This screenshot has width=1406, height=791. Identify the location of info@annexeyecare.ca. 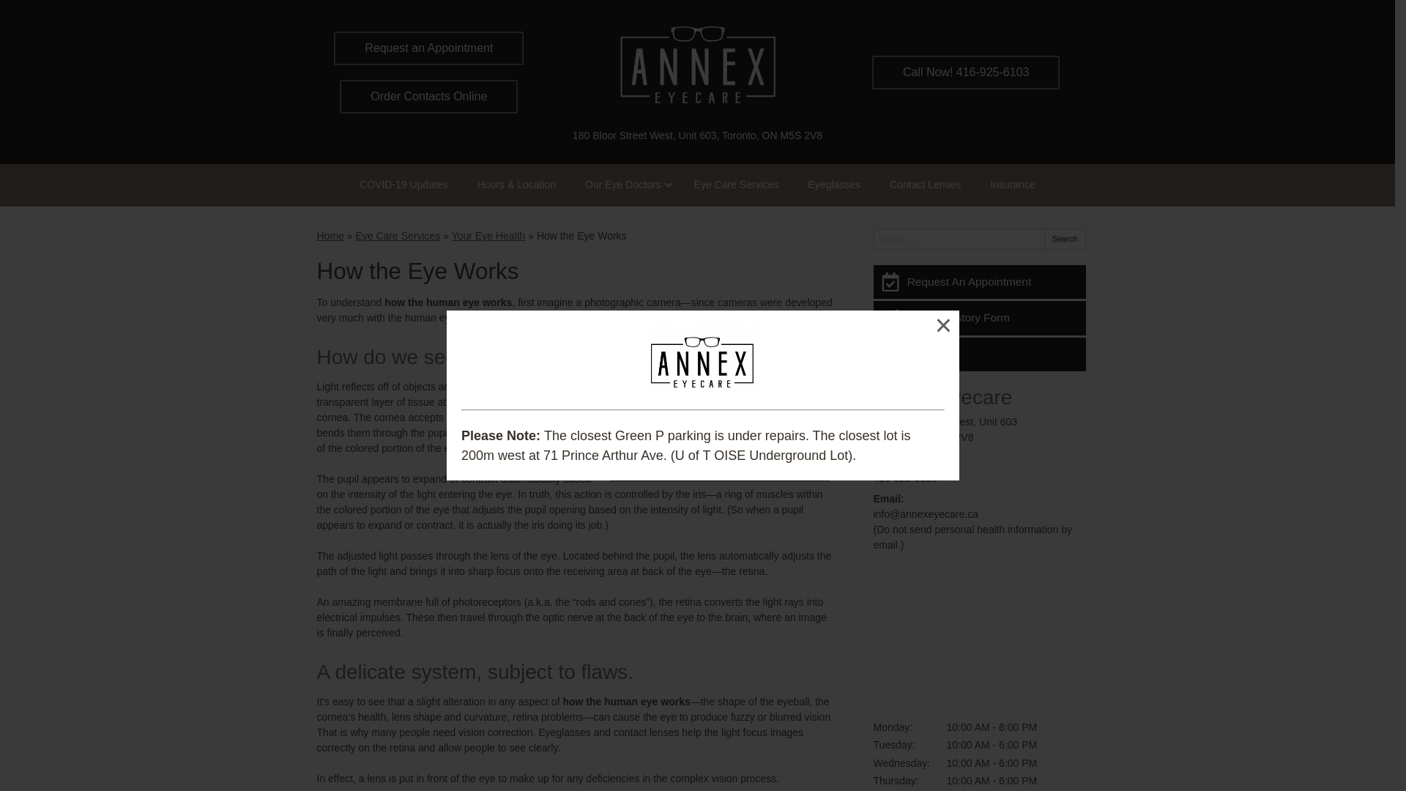
(926, 514).